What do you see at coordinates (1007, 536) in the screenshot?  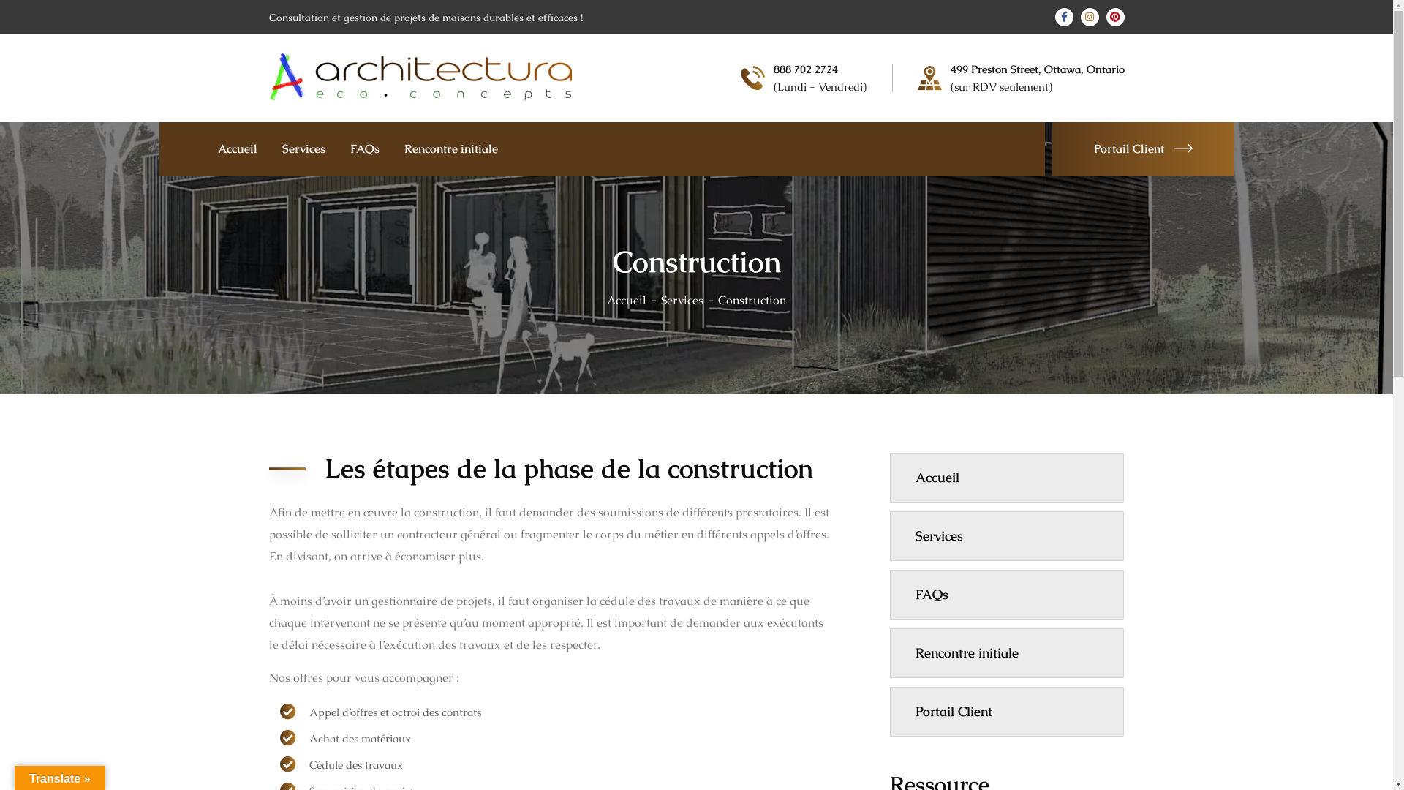 I see `Services` at bounding box center [1007, 536].